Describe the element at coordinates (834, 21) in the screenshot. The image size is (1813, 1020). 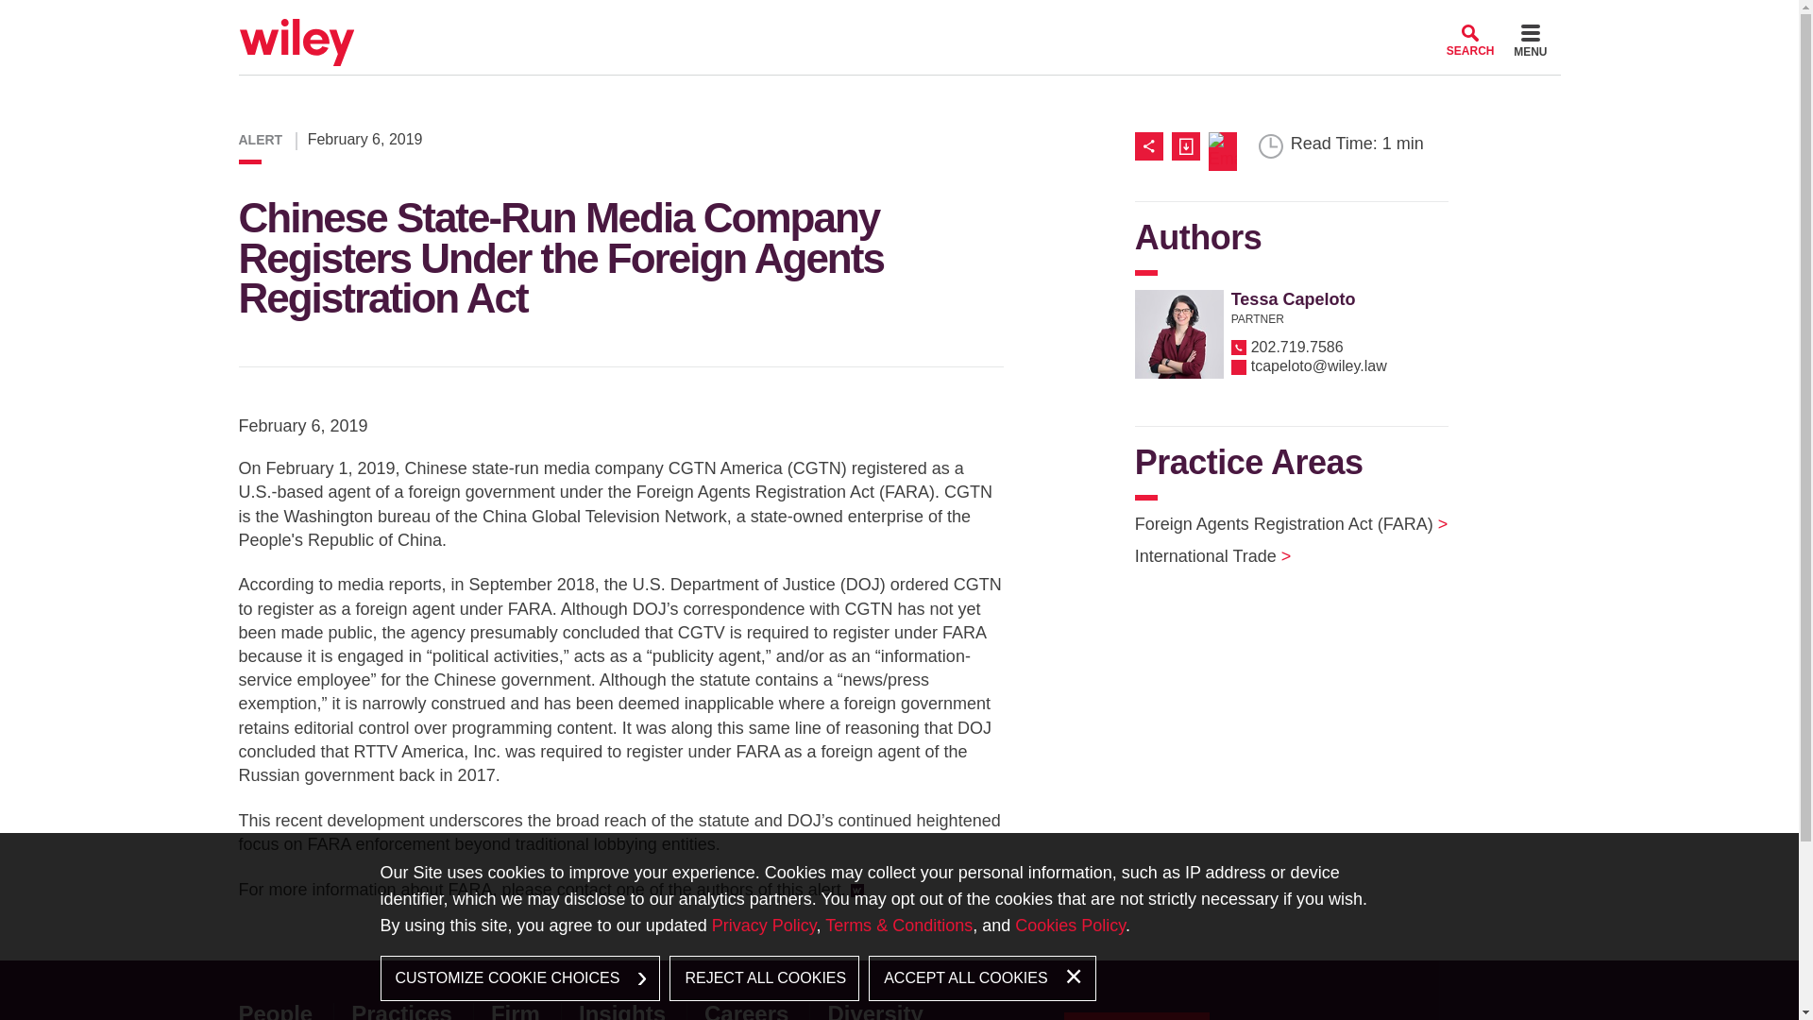
I see `Main Content` at that location.